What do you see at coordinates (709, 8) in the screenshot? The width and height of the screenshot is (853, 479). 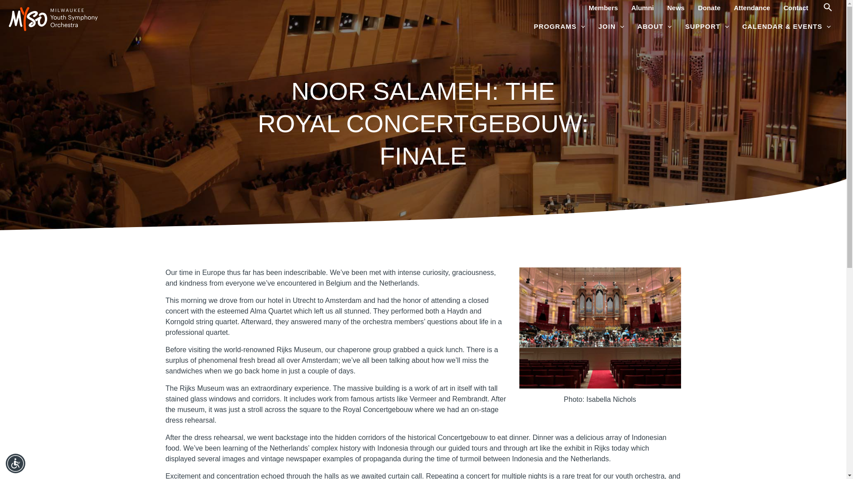 I see `Donate` at bounding box center [709, 8].